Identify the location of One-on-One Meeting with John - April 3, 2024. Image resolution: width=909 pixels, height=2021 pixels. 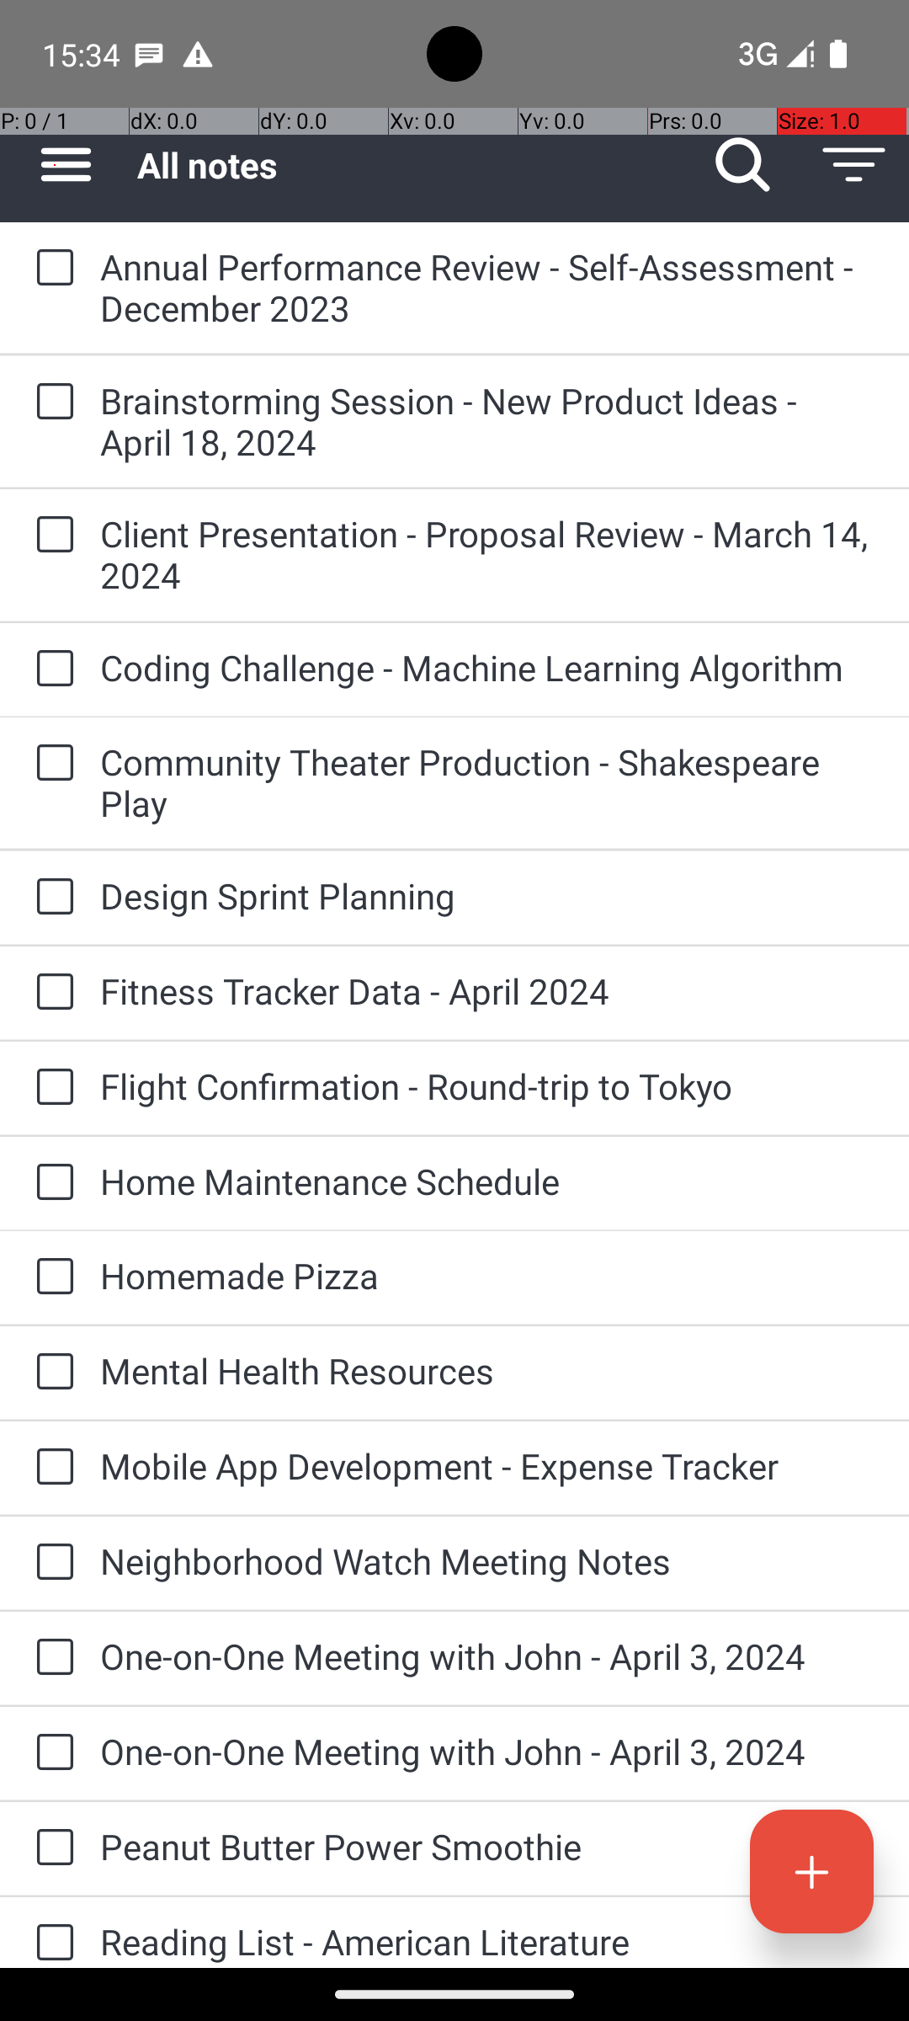
(488, 1656).